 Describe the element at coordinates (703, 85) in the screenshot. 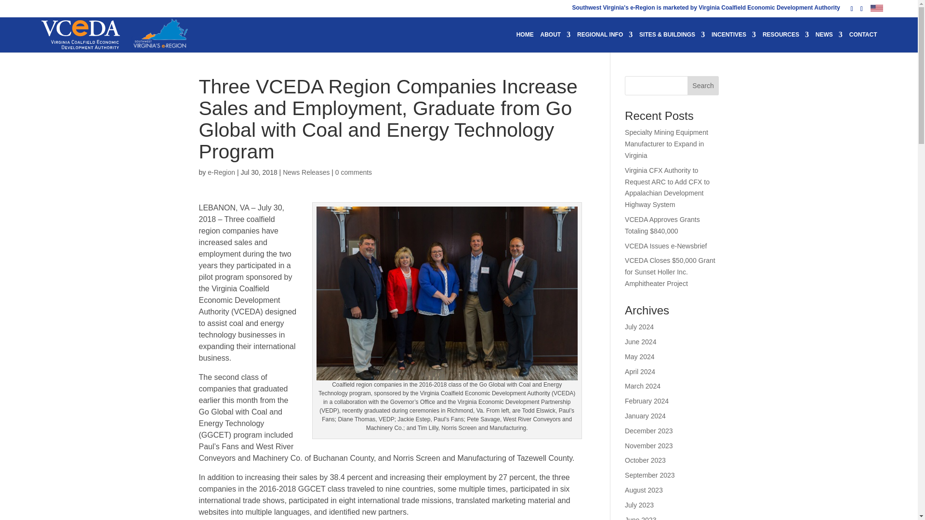

I see `Search` at that location.